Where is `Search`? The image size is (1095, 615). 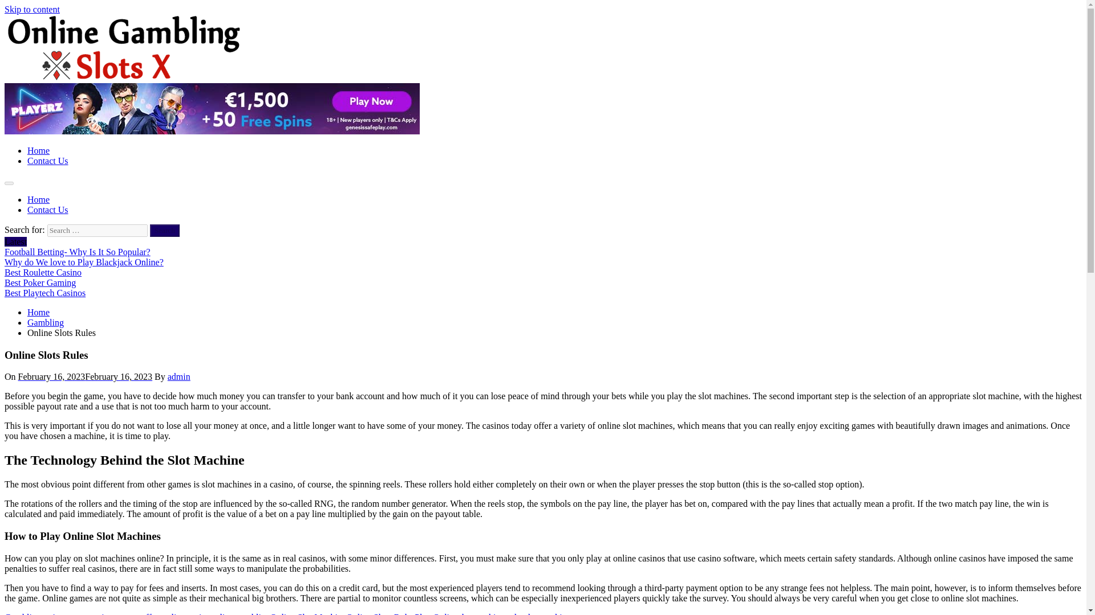
Search is located at coordinates (164, 230).